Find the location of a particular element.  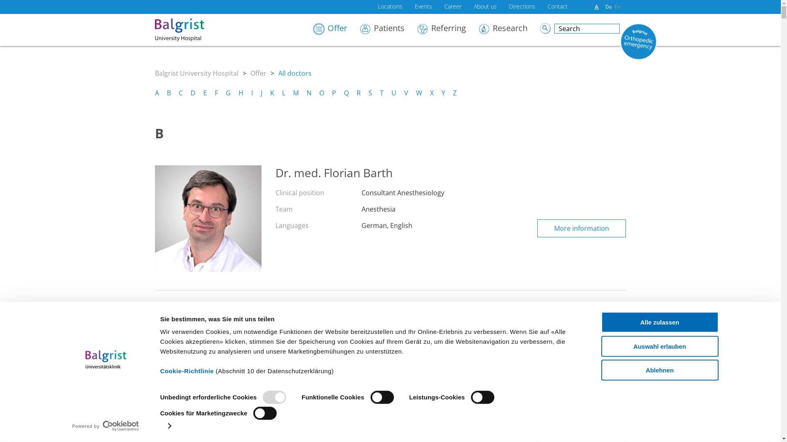

Locations is located at coordinates (390, 8).